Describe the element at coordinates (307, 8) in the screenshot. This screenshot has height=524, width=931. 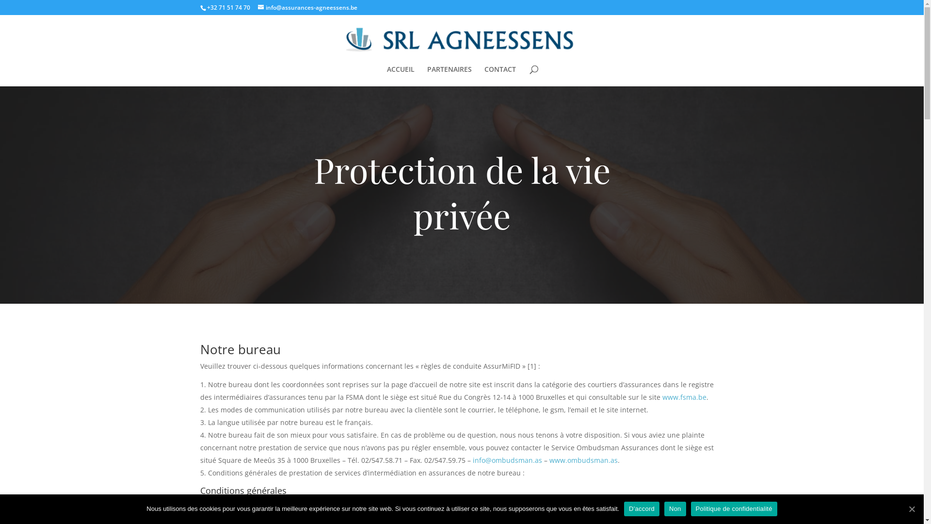
I see `info@assurances-agneessens.be` at that location.